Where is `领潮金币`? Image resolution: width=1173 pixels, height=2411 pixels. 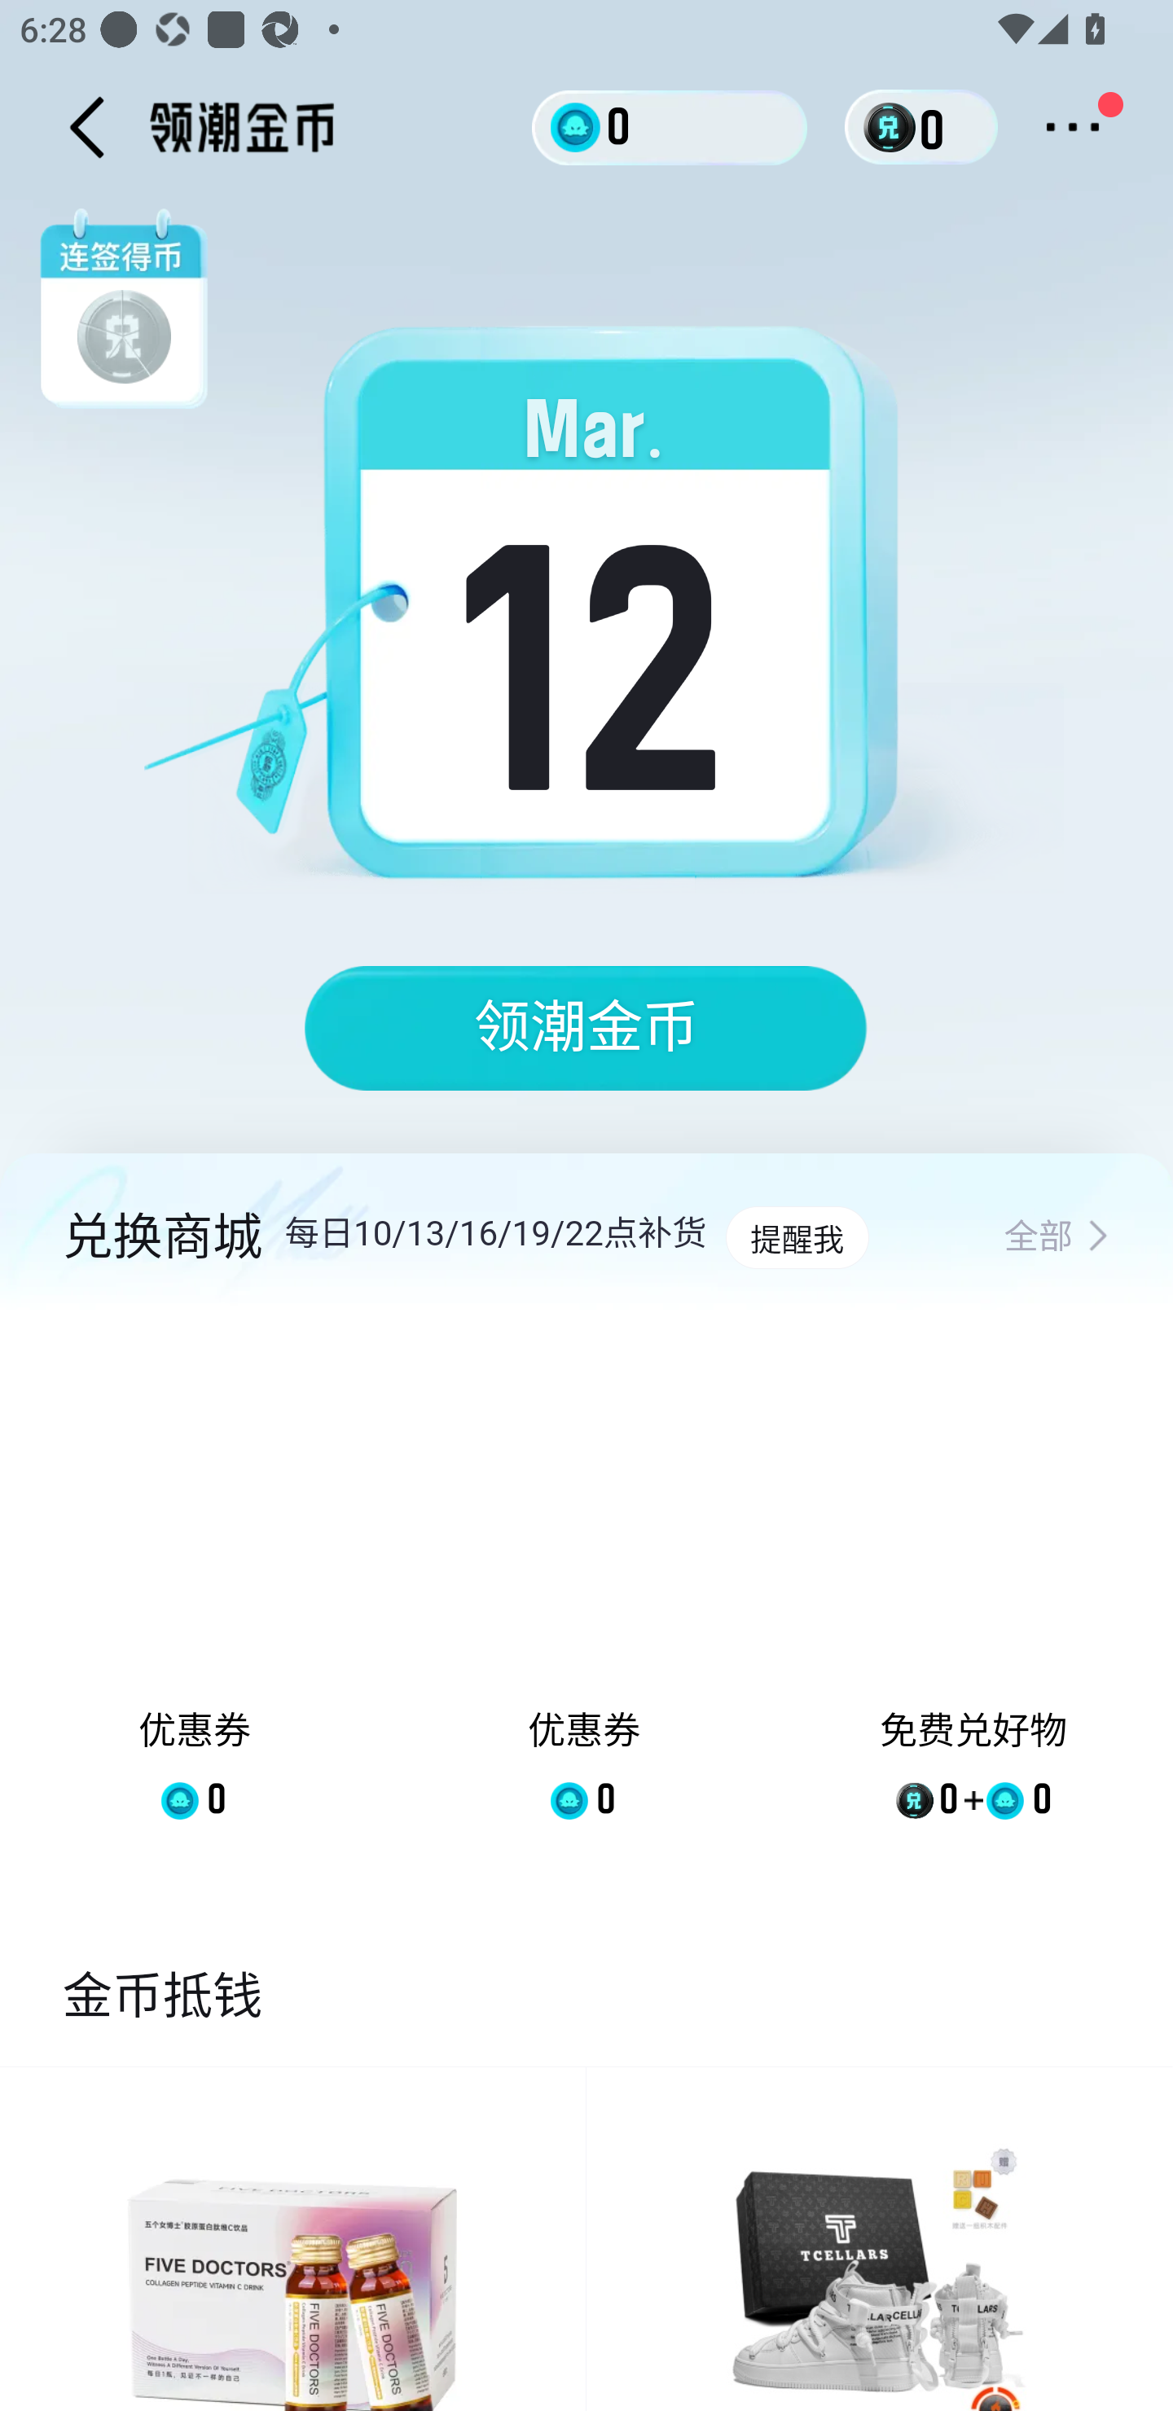
领潮金币 is located at coordinates (586, 1028).